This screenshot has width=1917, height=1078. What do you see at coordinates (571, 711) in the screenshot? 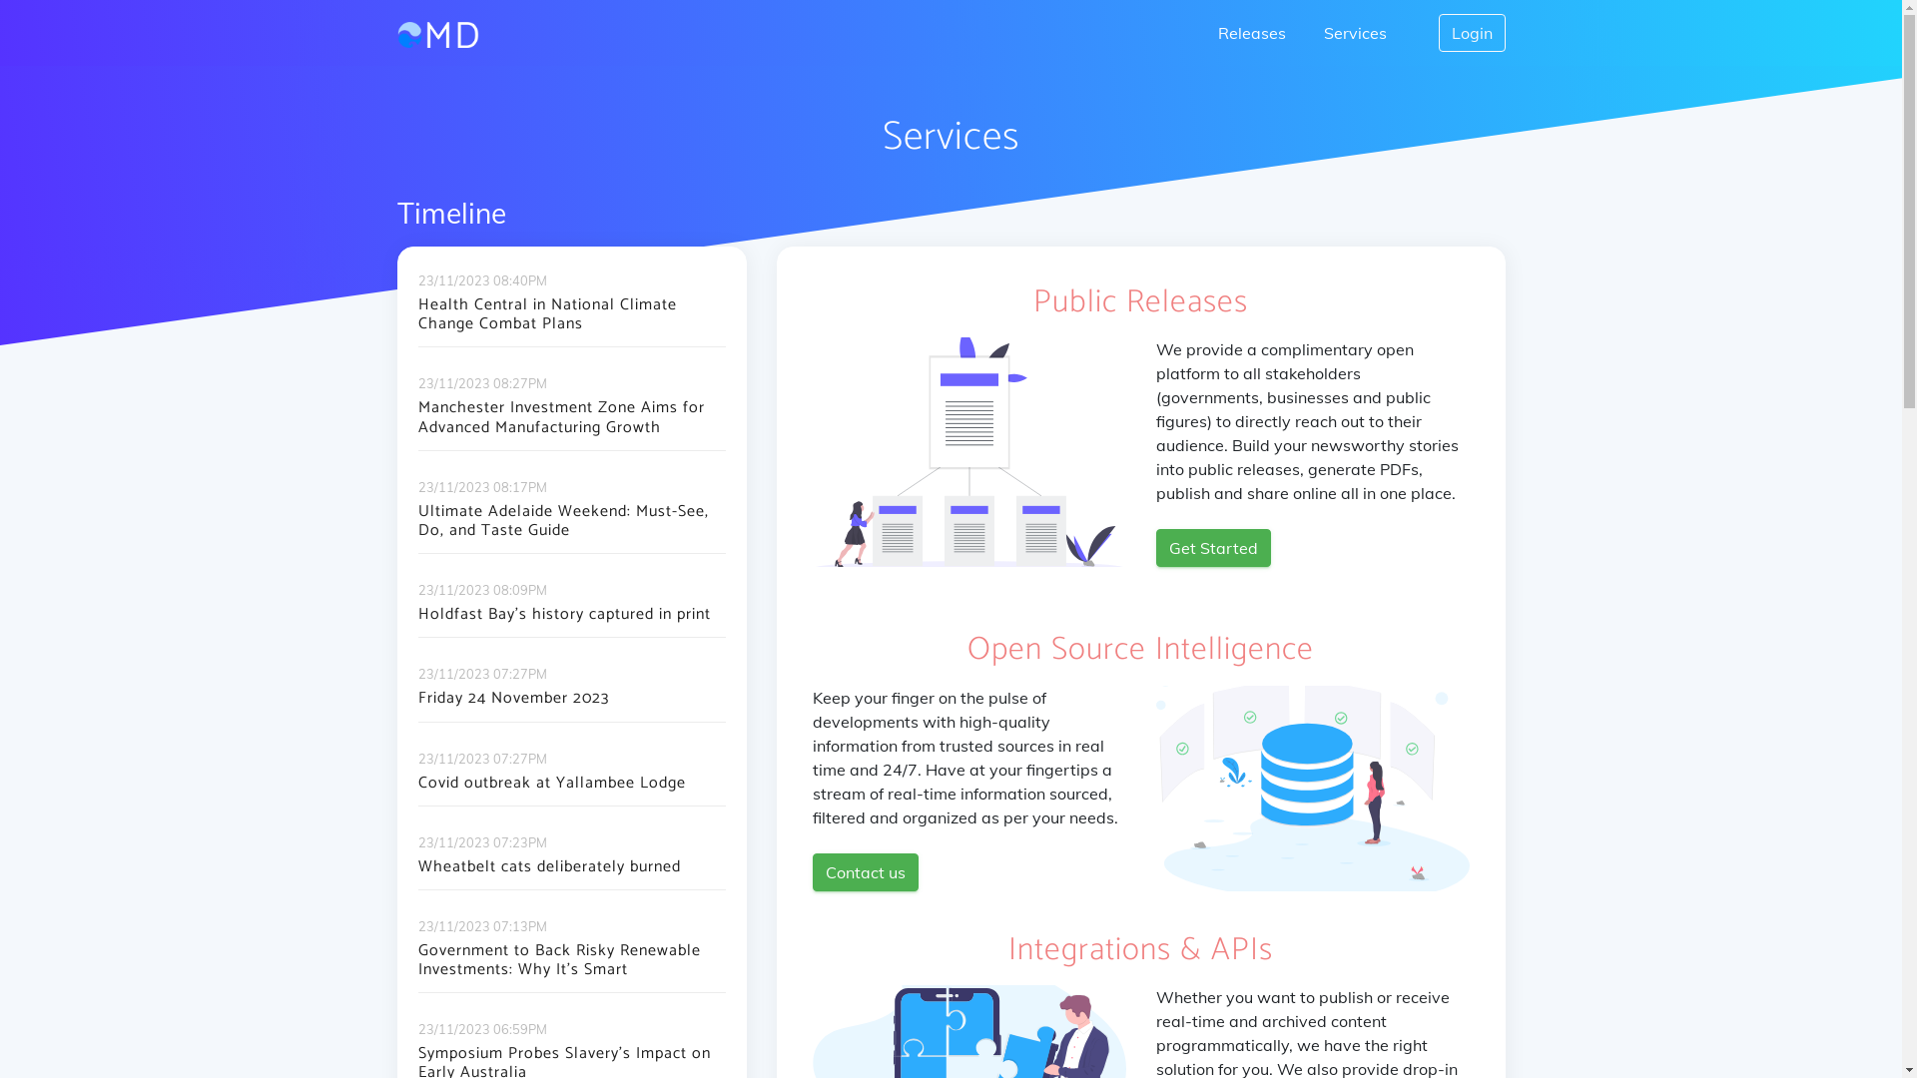
I see `Friday 24 November 2023` at bounding box center [571, 711].